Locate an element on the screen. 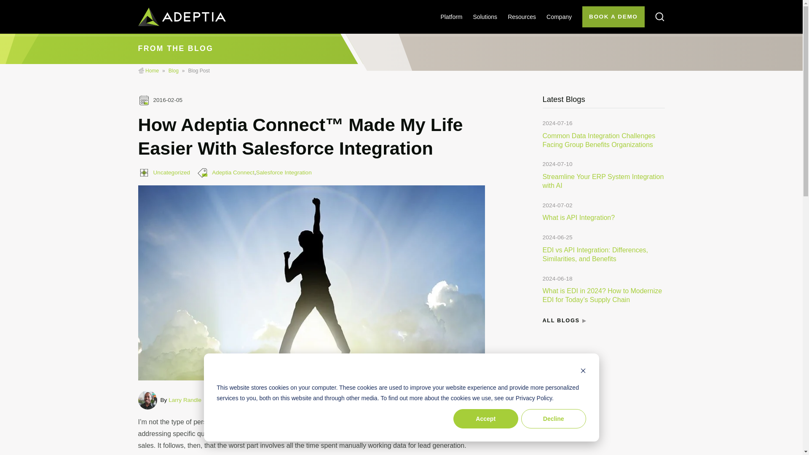 The width and height of the screenshot is (809, 455). Book a Demo is located at coordinates (613, 17).